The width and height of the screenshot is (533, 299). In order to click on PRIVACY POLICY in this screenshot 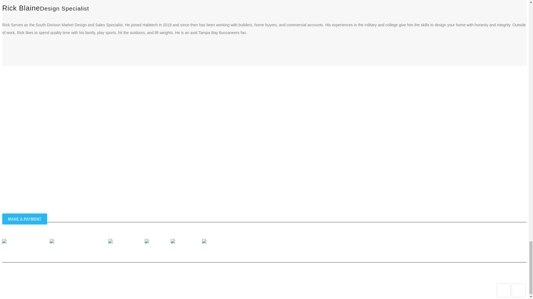, I will do `click(419, 276)`.